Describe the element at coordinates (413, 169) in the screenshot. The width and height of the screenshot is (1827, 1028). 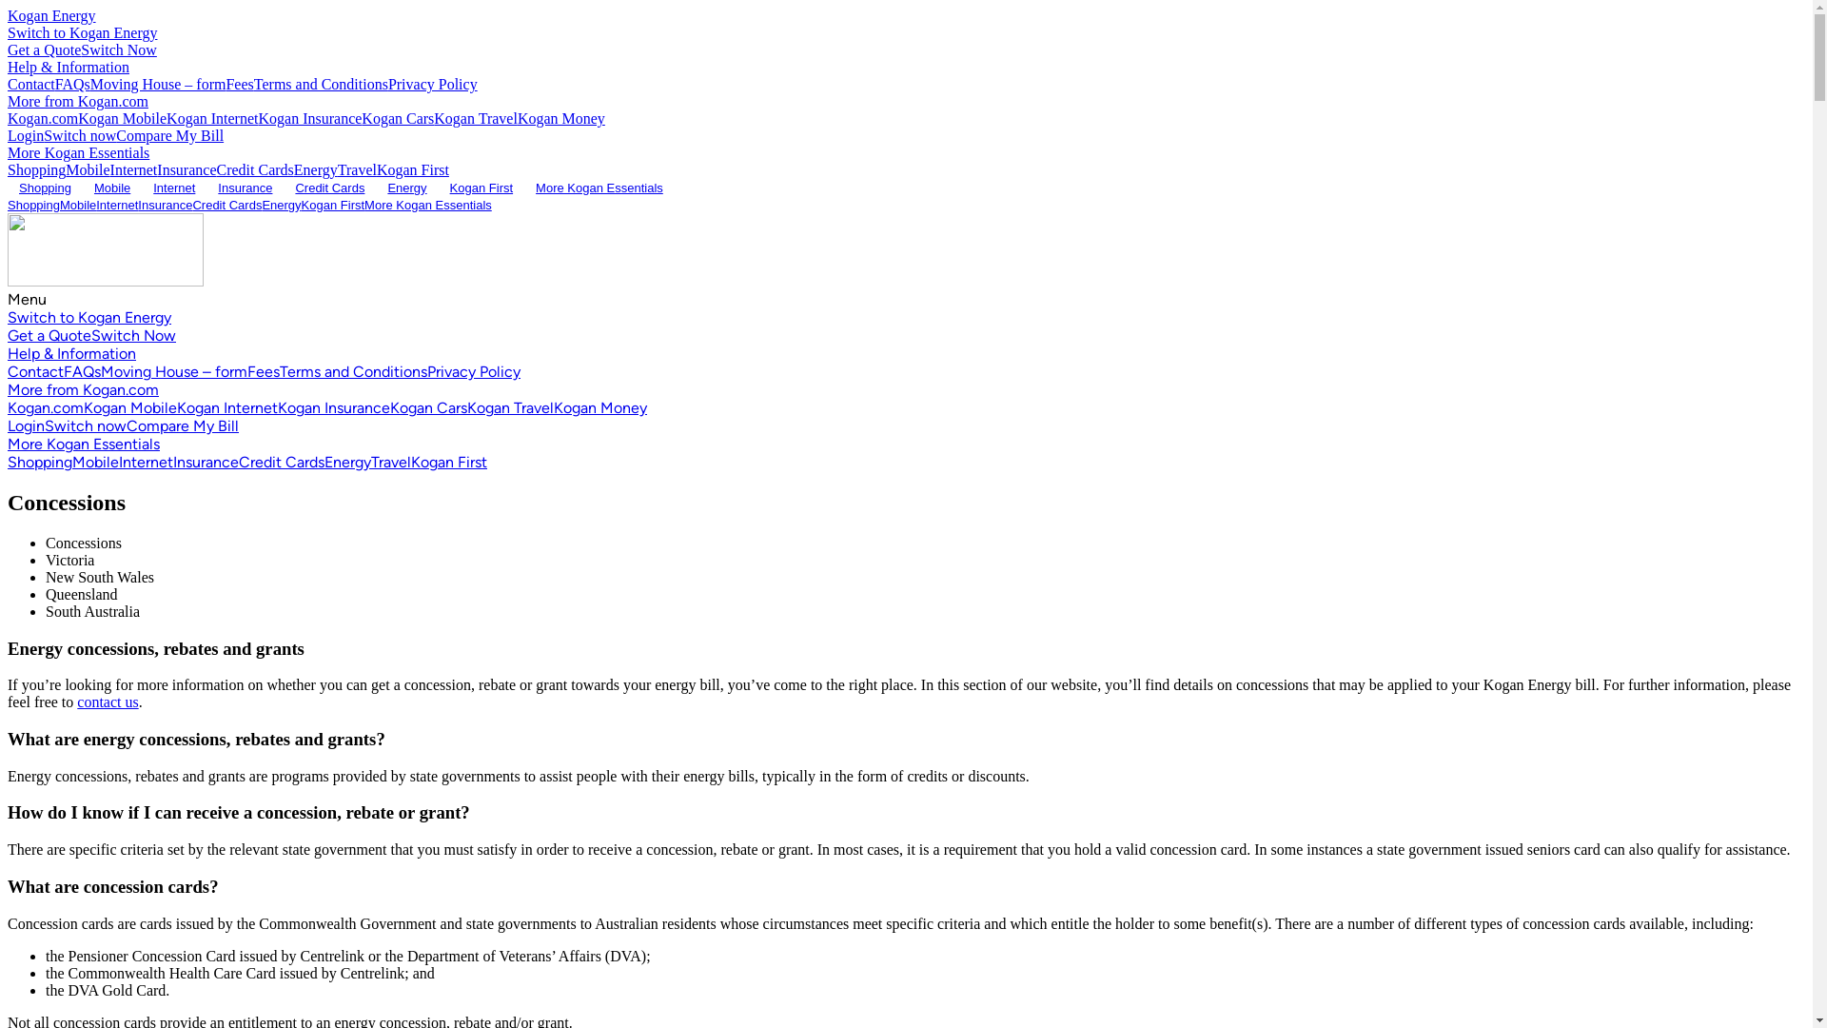
I see `Kogan First` at that location.